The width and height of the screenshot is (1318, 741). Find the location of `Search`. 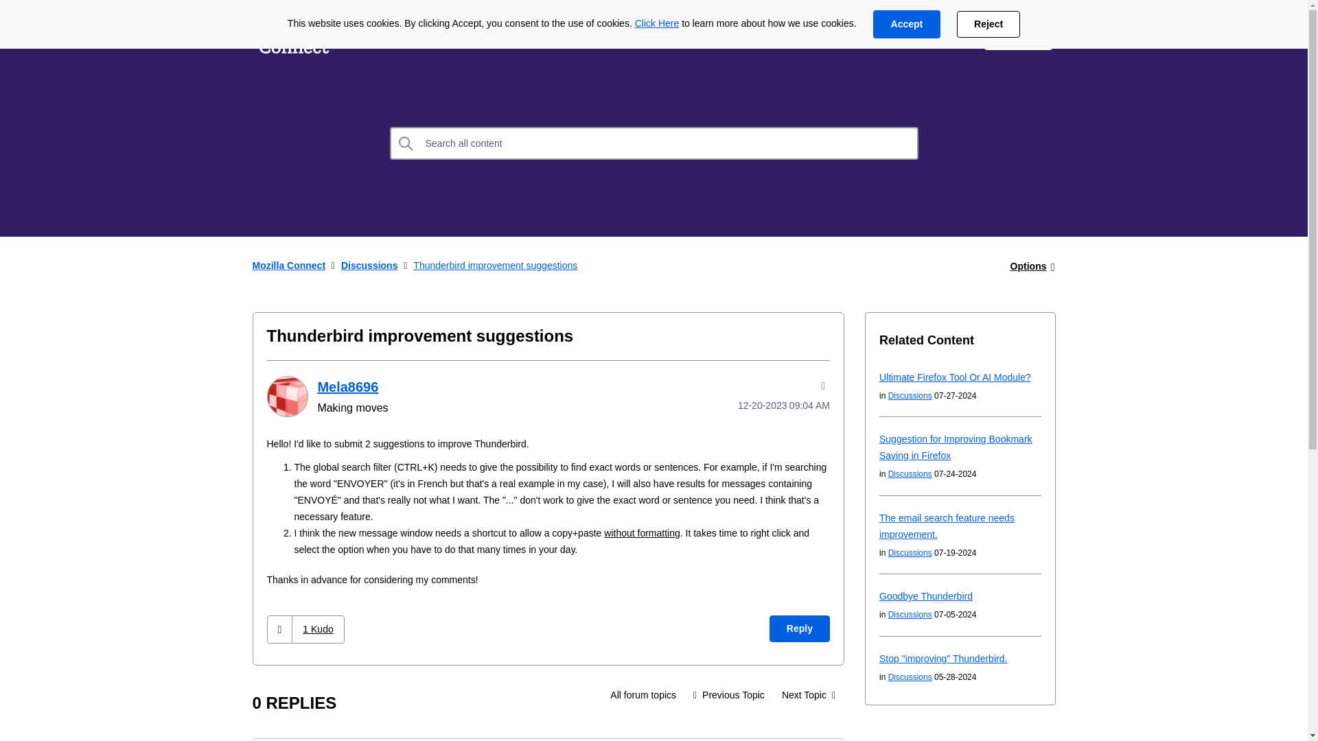

Search is located at coordinates (406, 143).